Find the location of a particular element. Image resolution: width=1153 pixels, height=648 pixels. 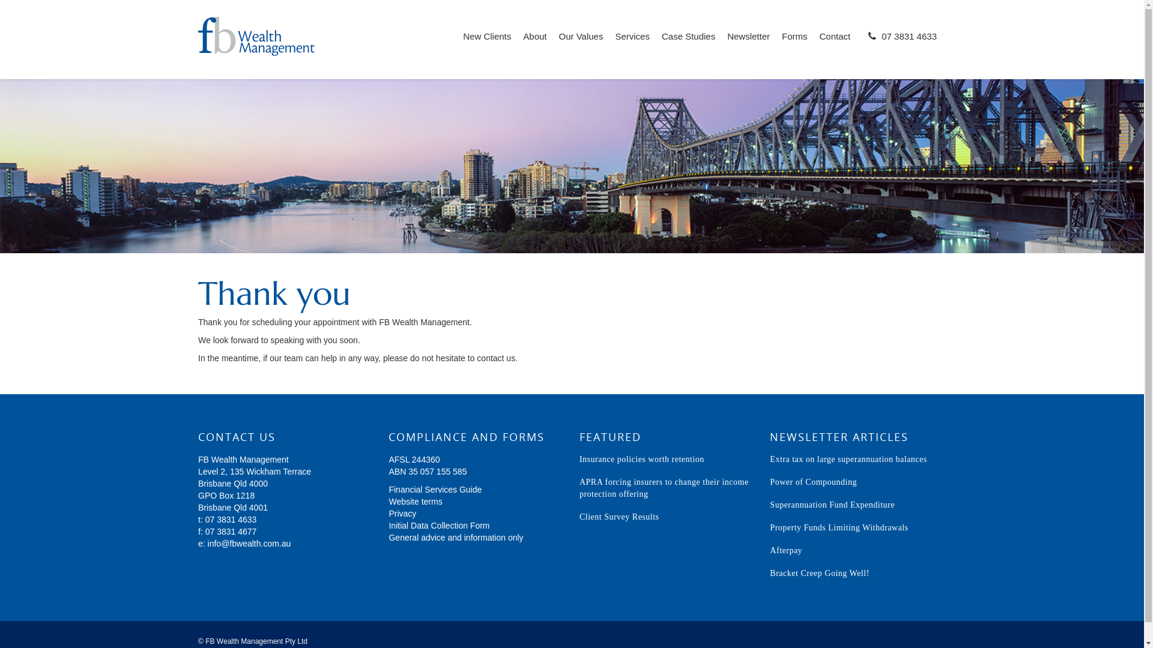

Services is located at coordinates (632, 44).